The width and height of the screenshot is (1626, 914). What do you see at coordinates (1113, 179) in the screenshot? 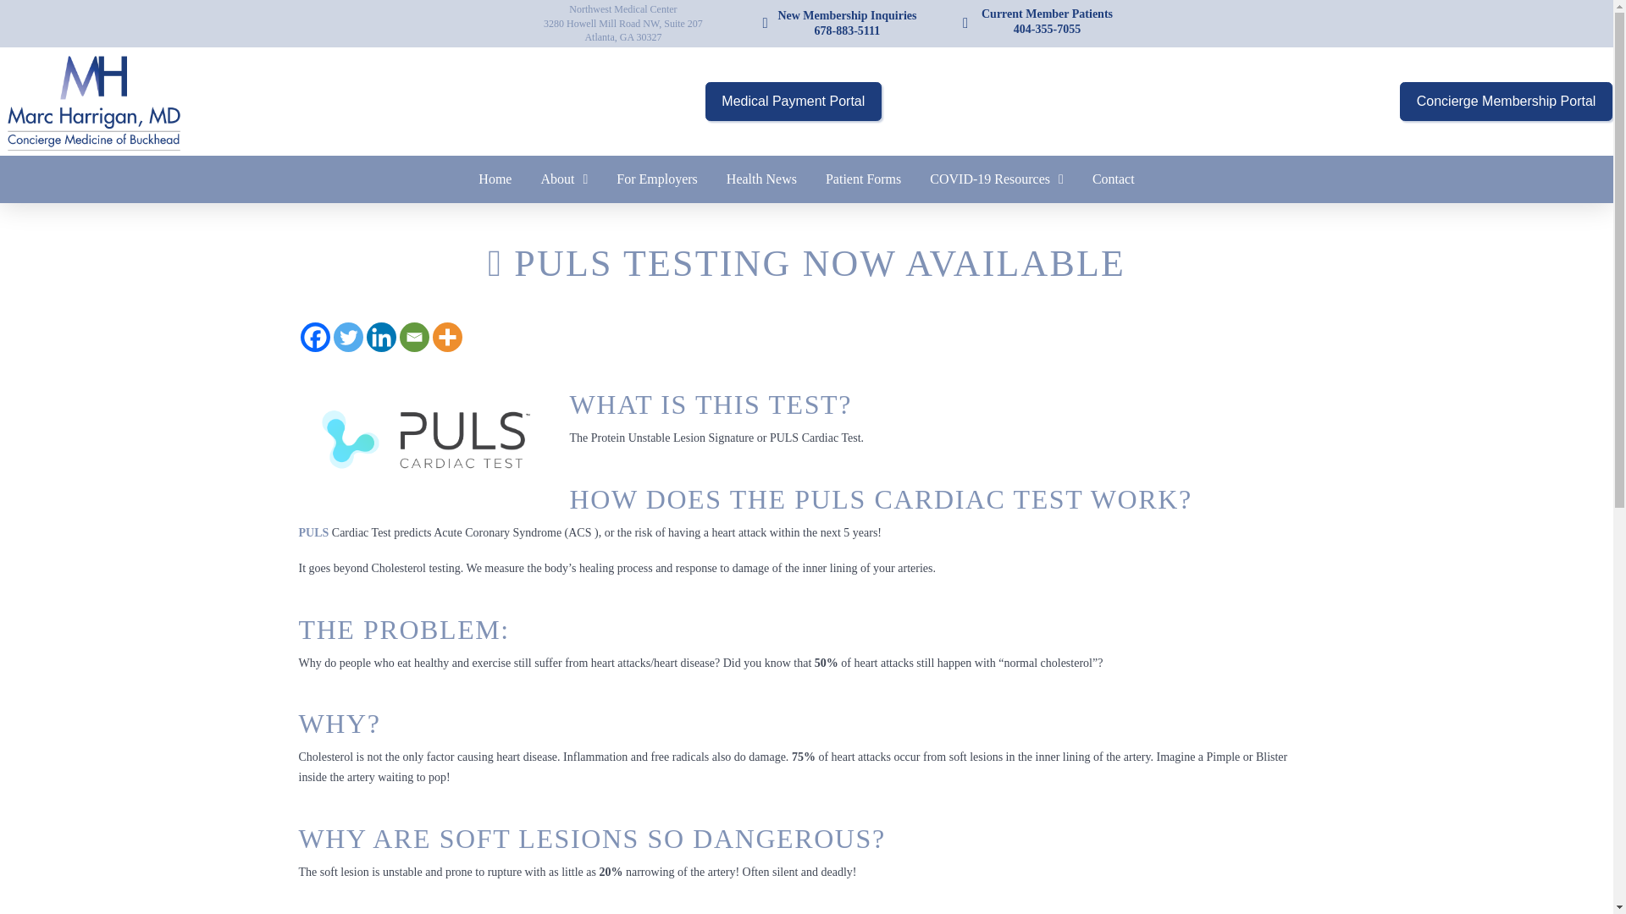
I see `PULS` at bounding box center [1113, 179].